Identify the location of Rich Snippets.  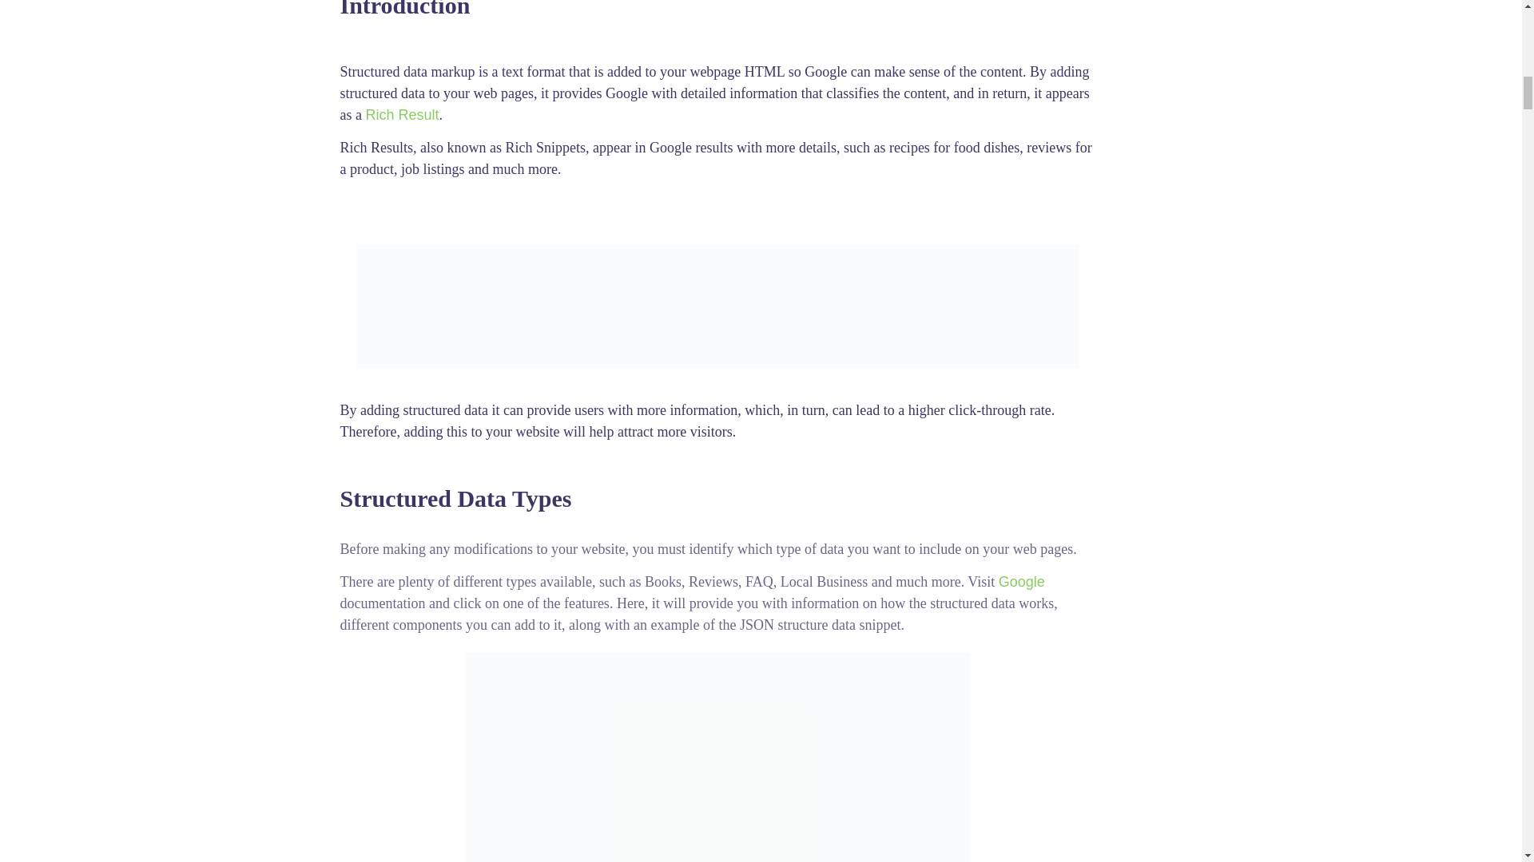
(718, 306).